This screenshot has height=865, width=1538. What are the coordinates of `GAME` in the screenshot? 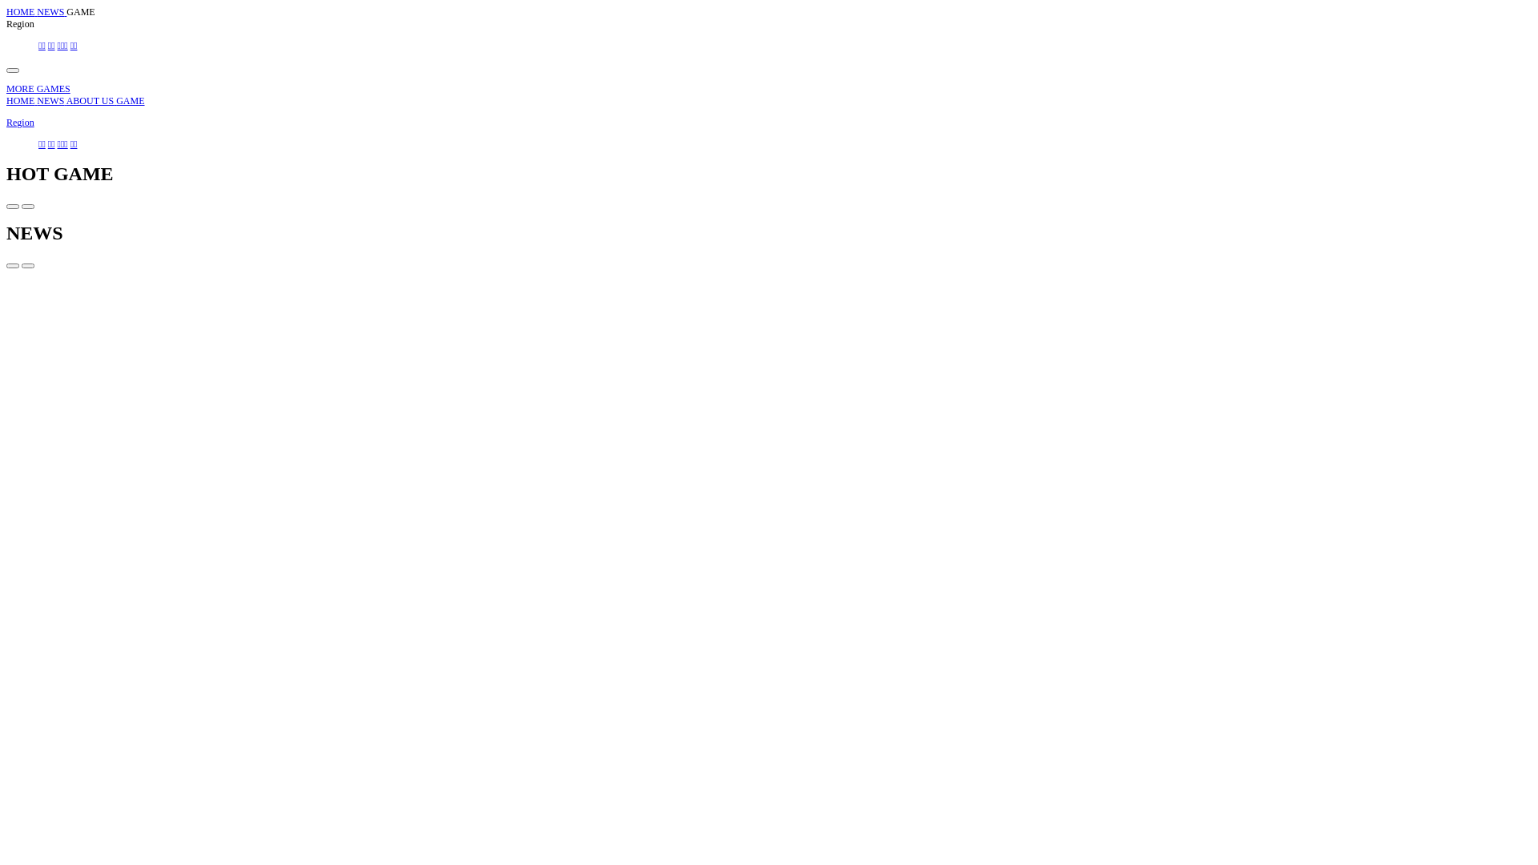 It's located at (130, 101).